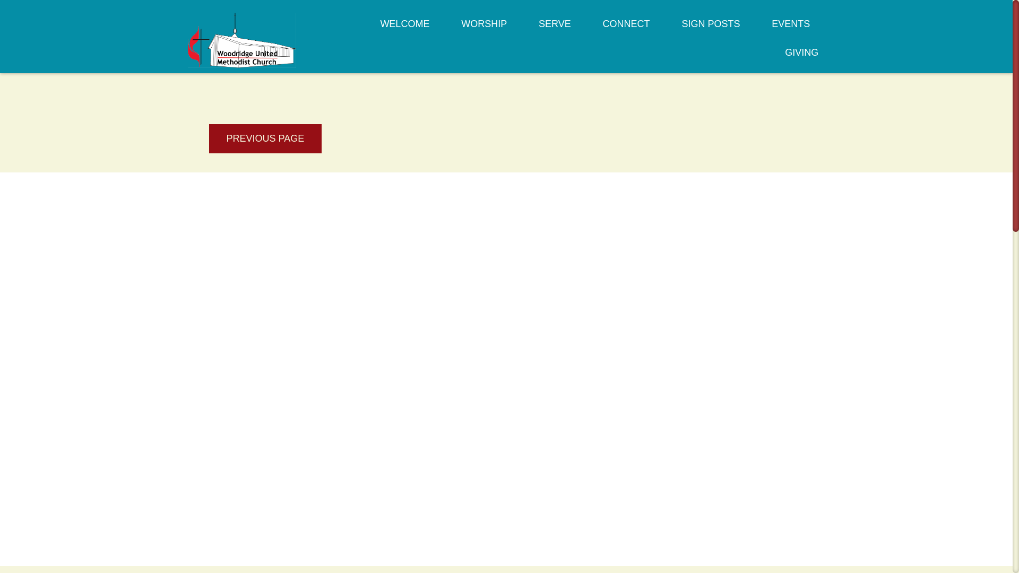  I want to click on SIGN POSTS, so click(710, 30).